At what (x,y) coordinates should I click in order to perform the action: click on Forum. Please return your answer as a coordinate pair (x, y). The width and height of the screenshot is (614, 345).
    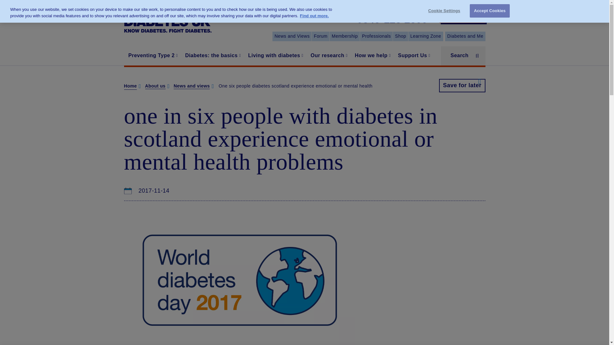
    Looking at the image, I should click on (320, 36).